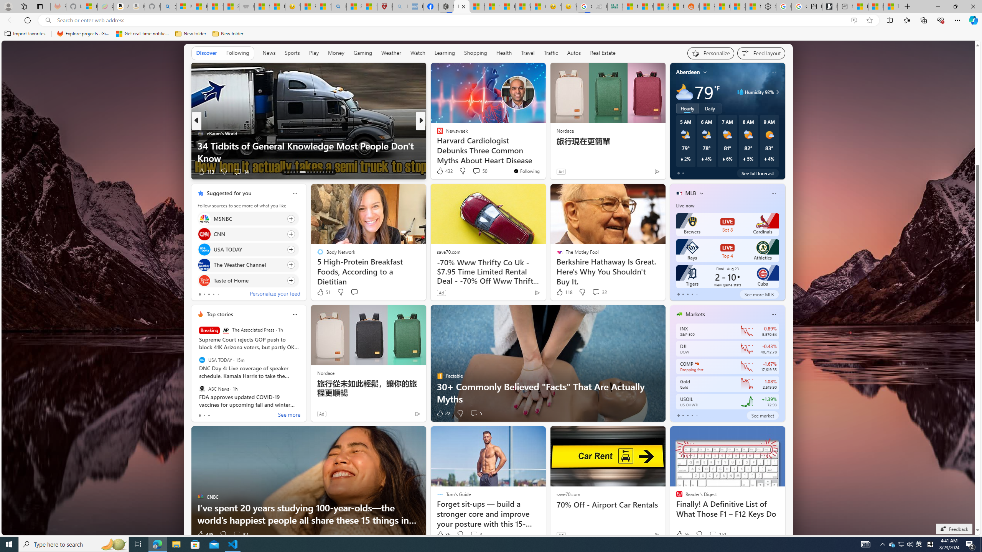 This screenshot has width=982, height=552. What do you see at coordinates (236, 534) in the screenshot?
I see `View comments 32 Comment` at bounding box center [236, 534].